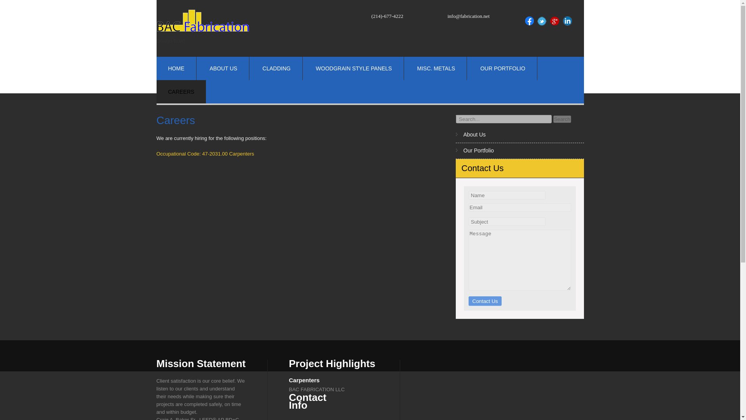 The width and height of the screenshot is (746, 420). Describe the element at coordinates (555, 21) in the screenshot. I see `google-plus` at that location.